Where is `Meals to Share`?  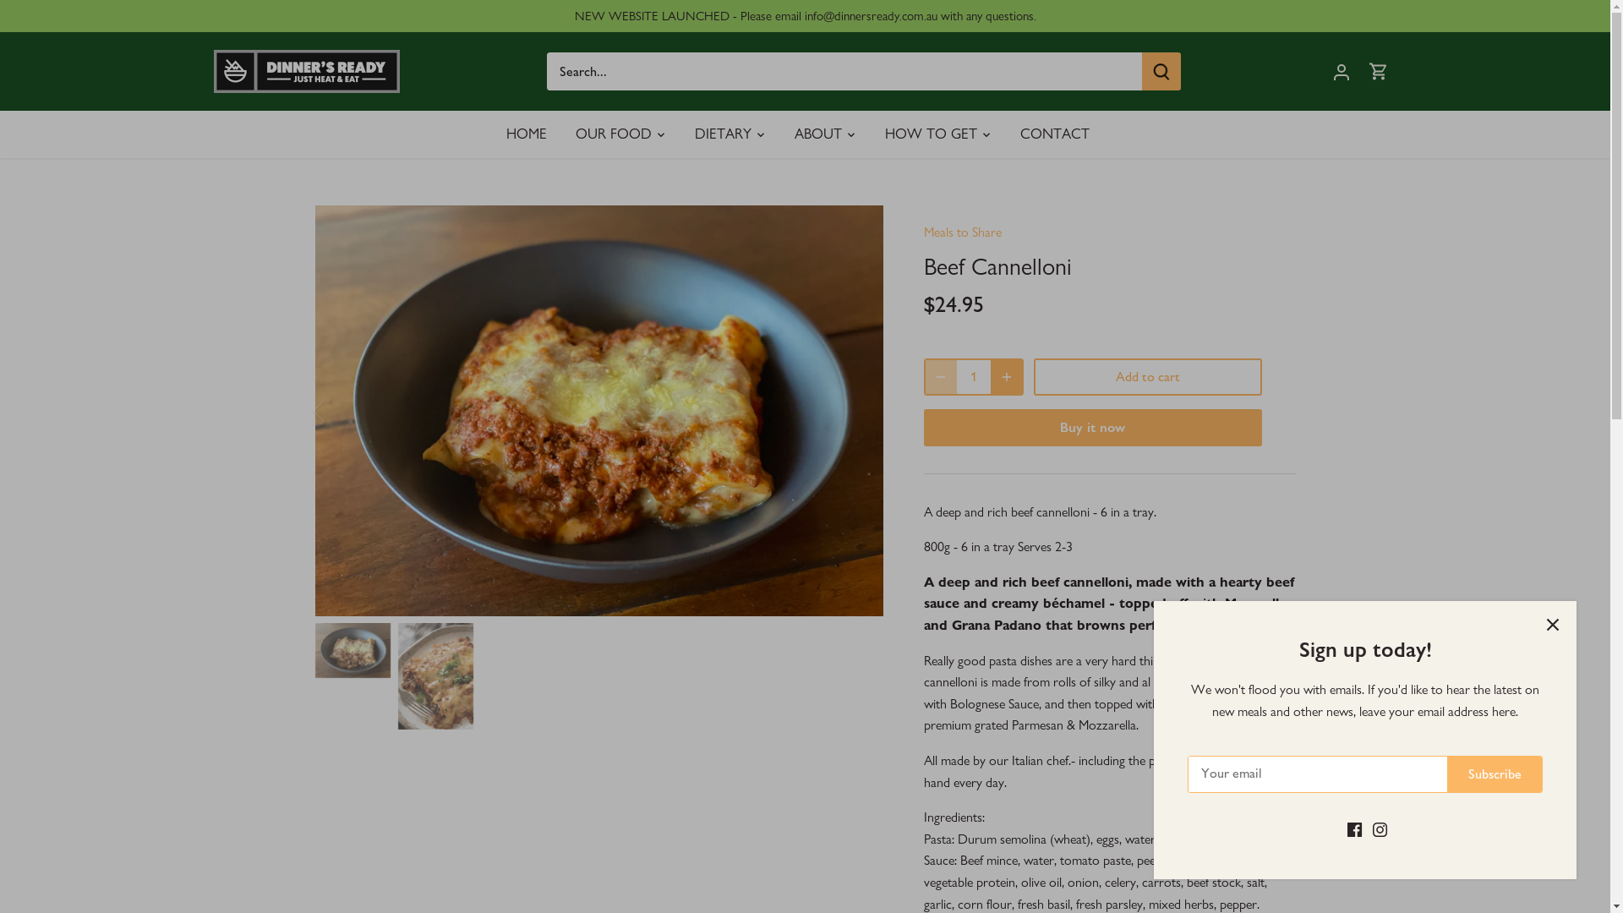 Meals to Share is located at coordinates (962, 232).